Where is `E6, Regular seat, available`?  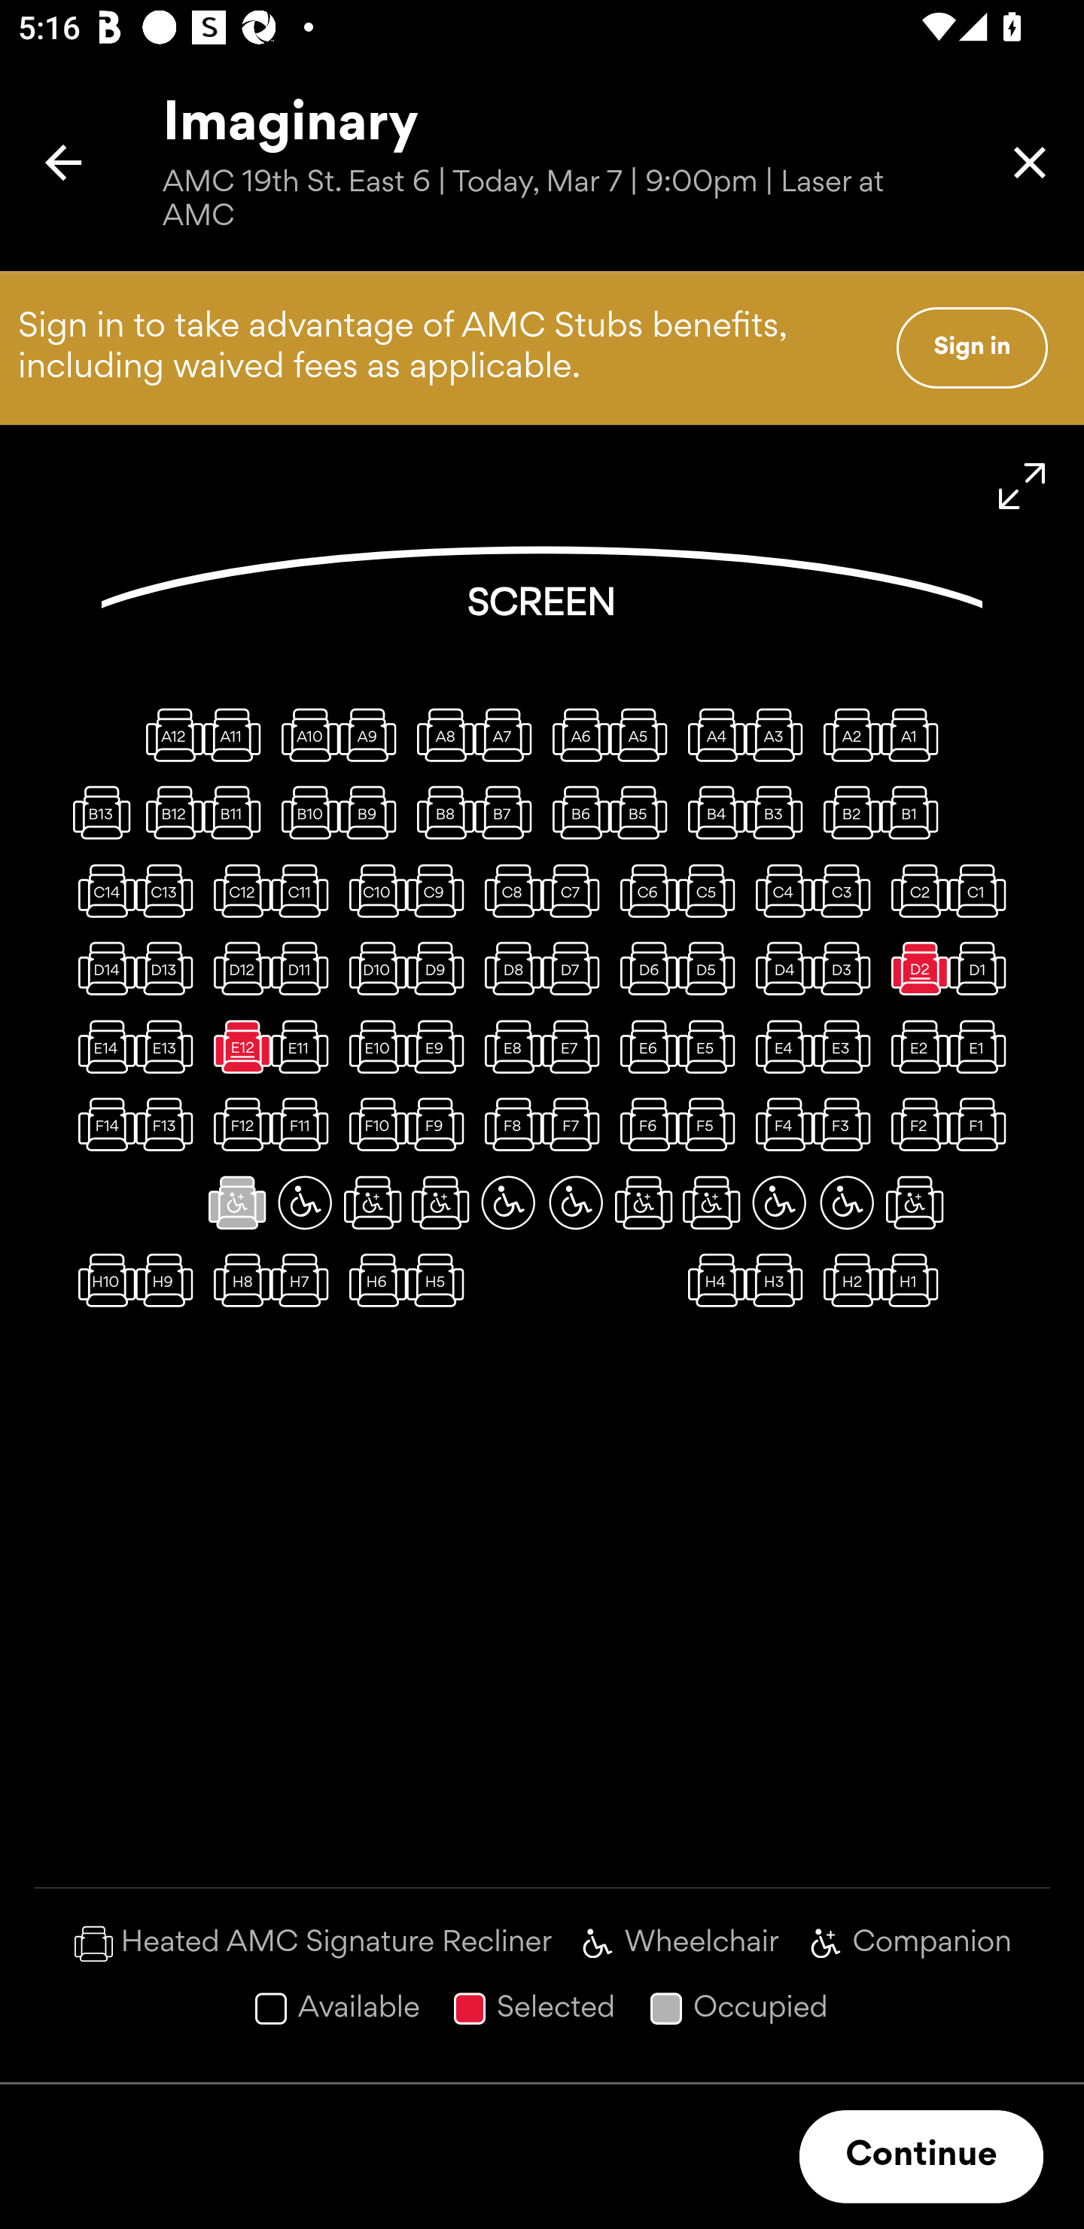
E6, Regular seat, available is located at coordinates (643, 1046).